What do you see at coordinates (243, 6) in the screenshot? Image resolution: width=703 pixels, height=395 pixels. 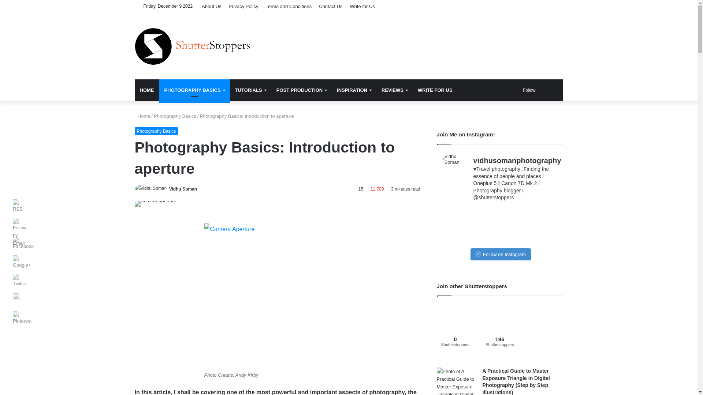 I see `Privacy Policy` at bounding box center [243, 6].